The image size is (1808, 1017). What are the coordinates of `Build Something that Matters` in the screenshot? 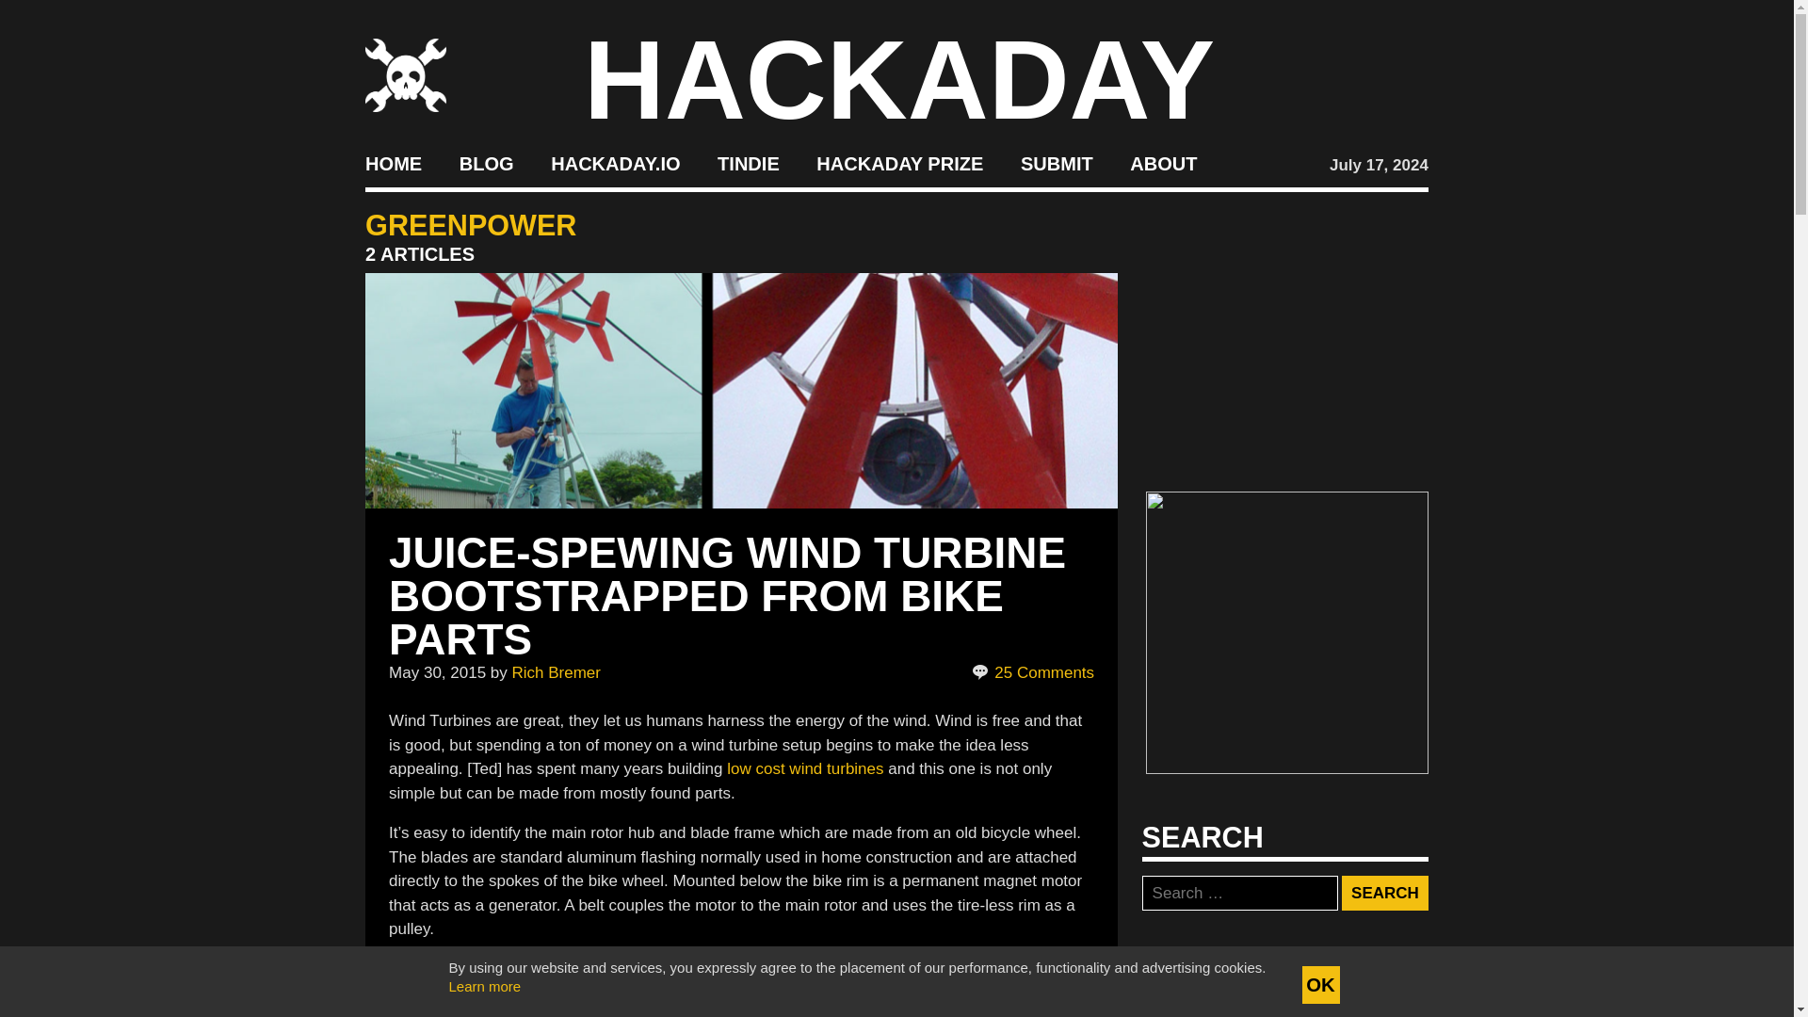 It's located at (900, 164).